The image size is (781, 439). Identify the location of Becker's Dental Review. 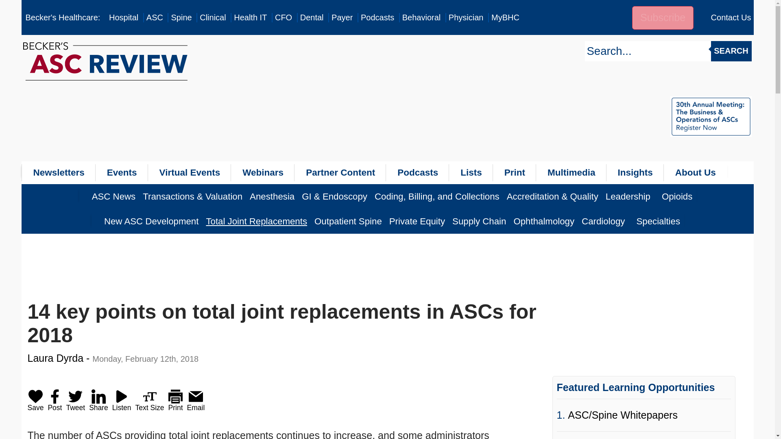
(312, 17).